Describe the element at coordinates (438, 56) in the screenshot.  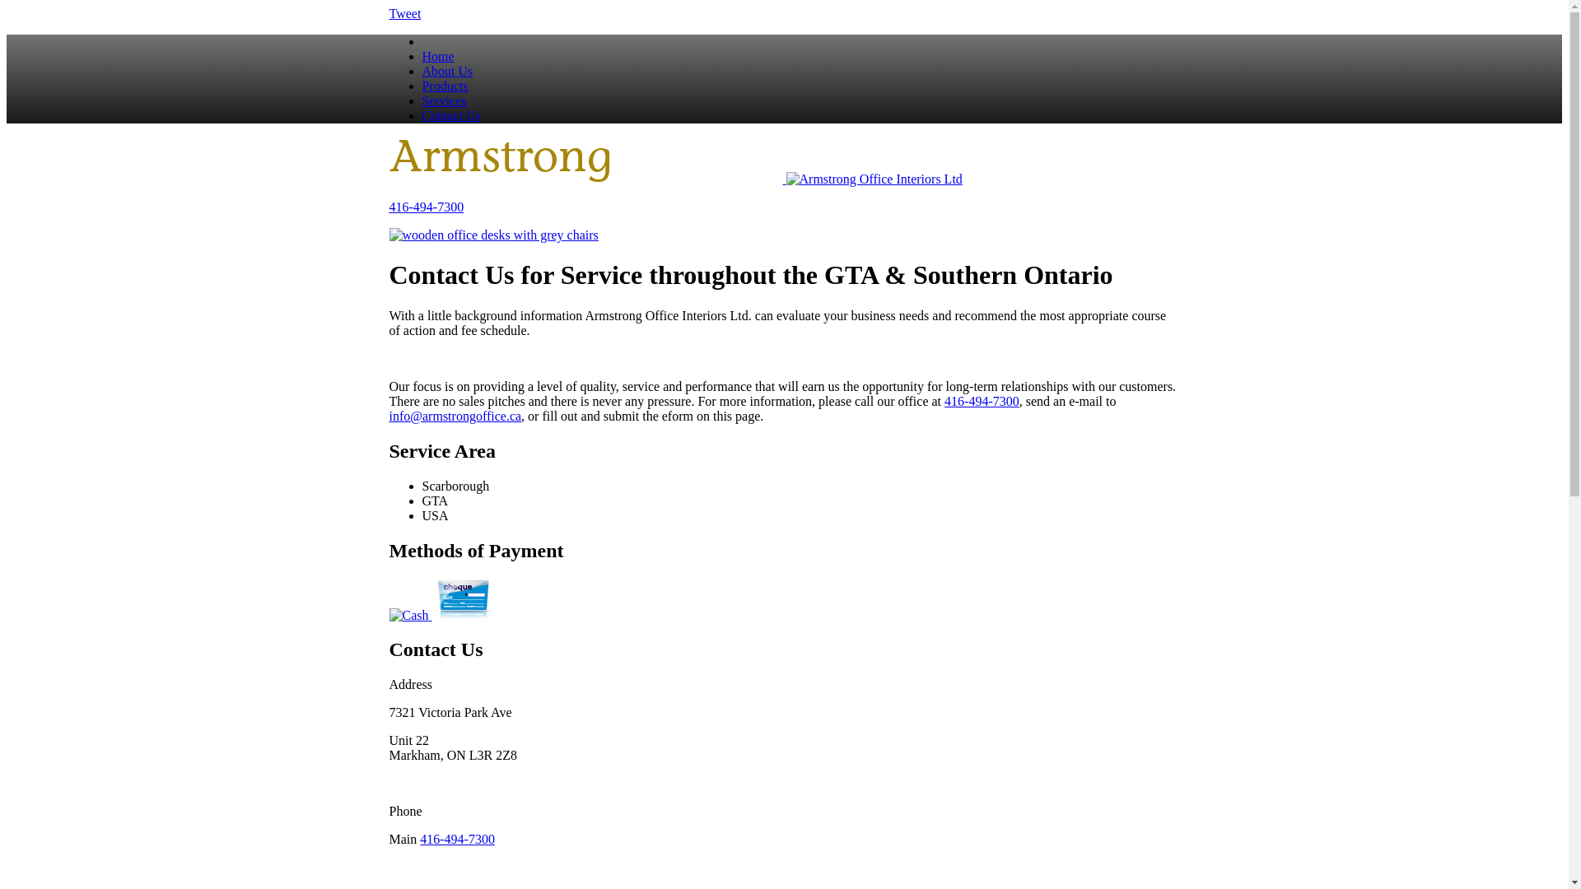
I see `Home` at that location.